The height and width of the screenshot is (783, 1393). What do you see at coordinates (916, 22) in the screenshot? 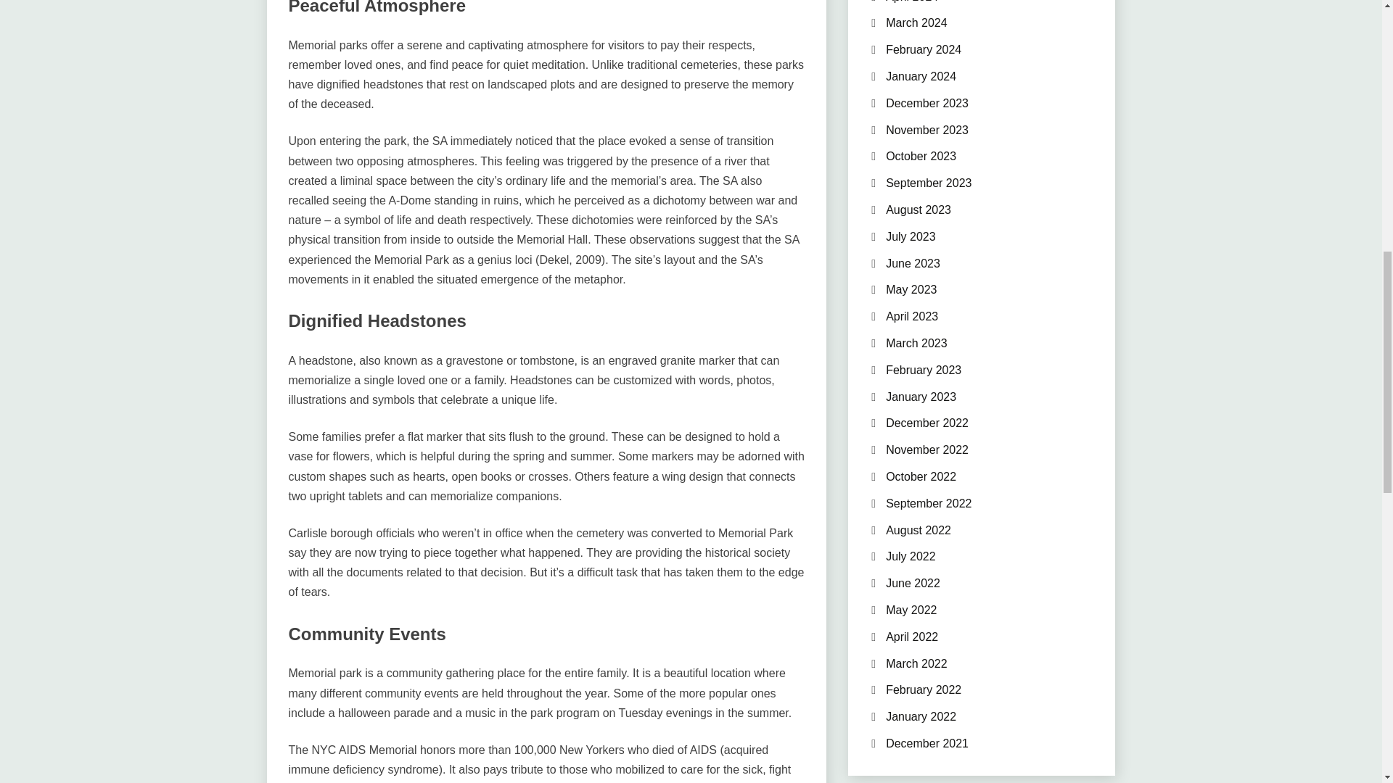
I see `March 2024` at bounding box center [916, 22].